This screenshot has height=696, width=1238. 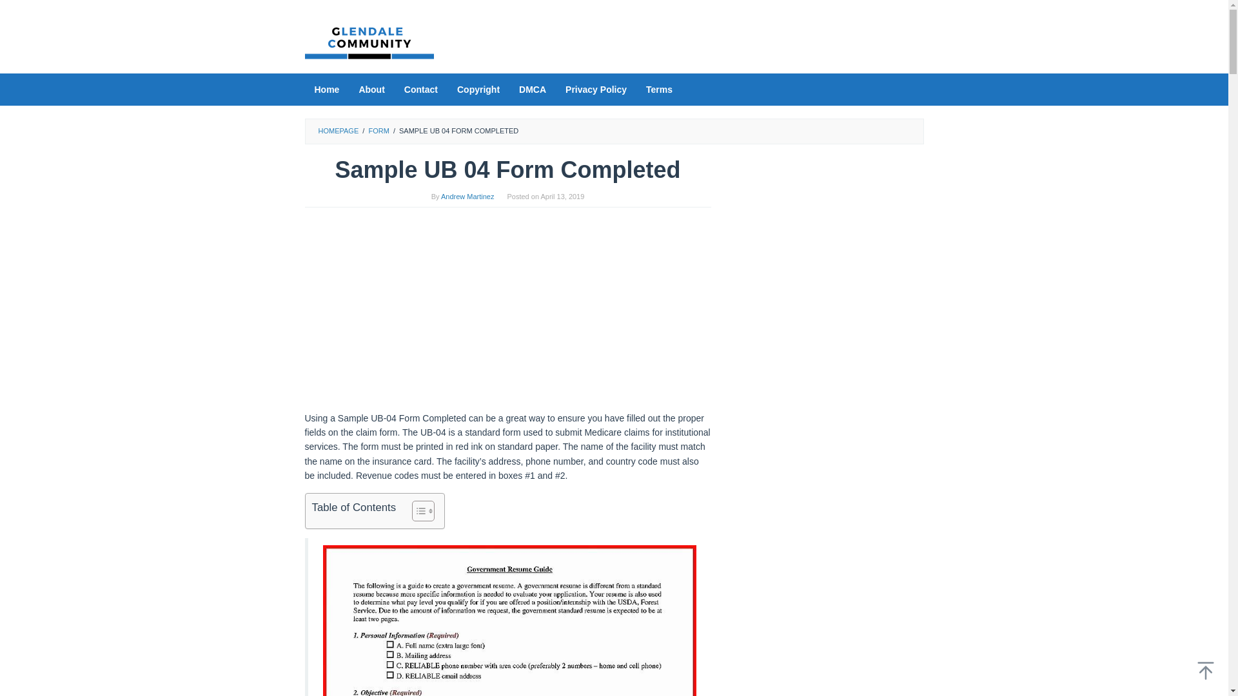 I want to click on Andrew Martinez, so click(x=467, y=197).